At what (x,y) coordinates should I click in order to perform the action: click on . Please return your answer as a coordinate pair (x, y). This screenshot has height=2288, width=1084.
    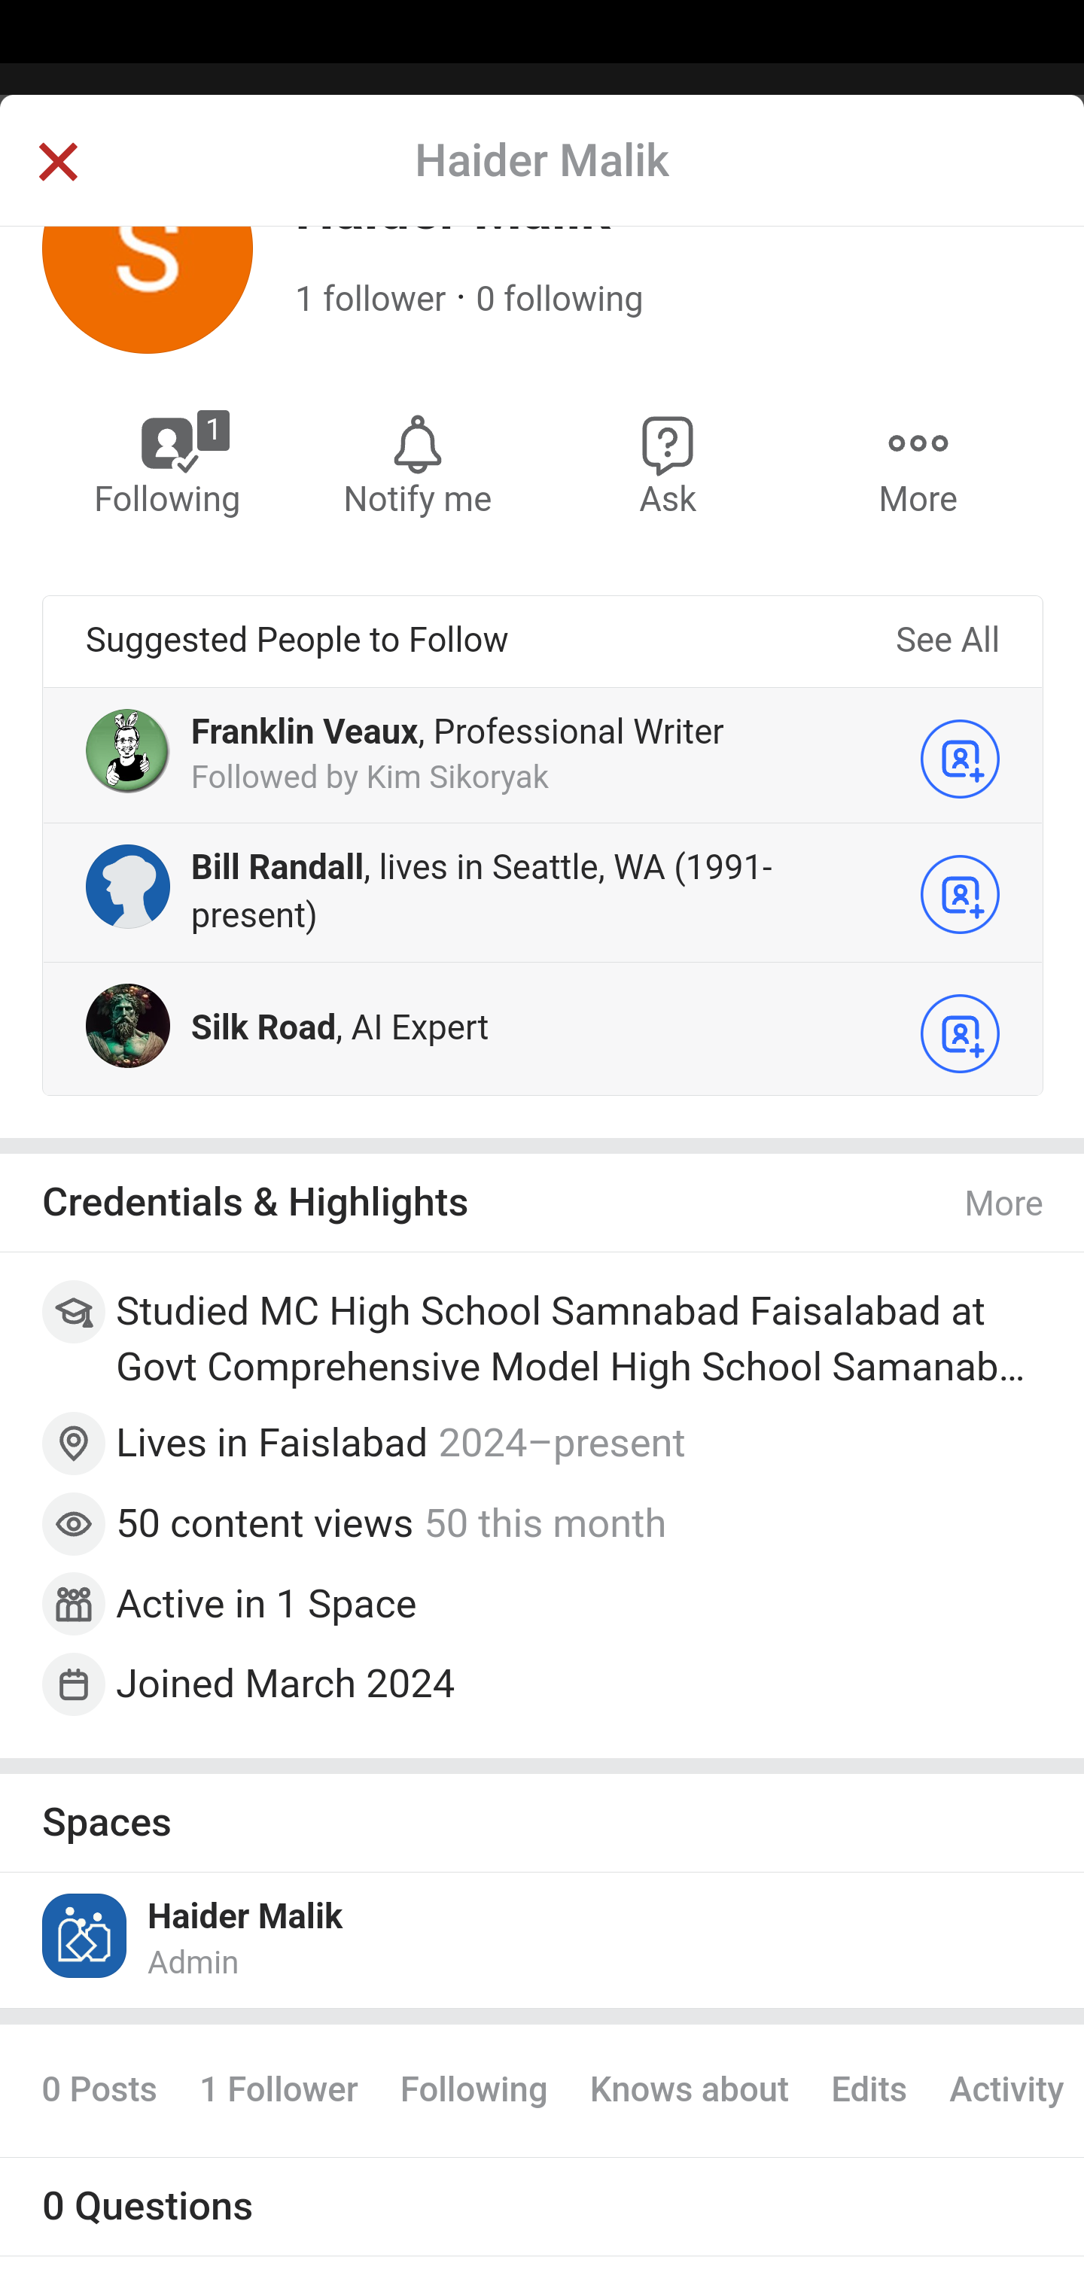
    Looking at the image, I should click on (57, 164).